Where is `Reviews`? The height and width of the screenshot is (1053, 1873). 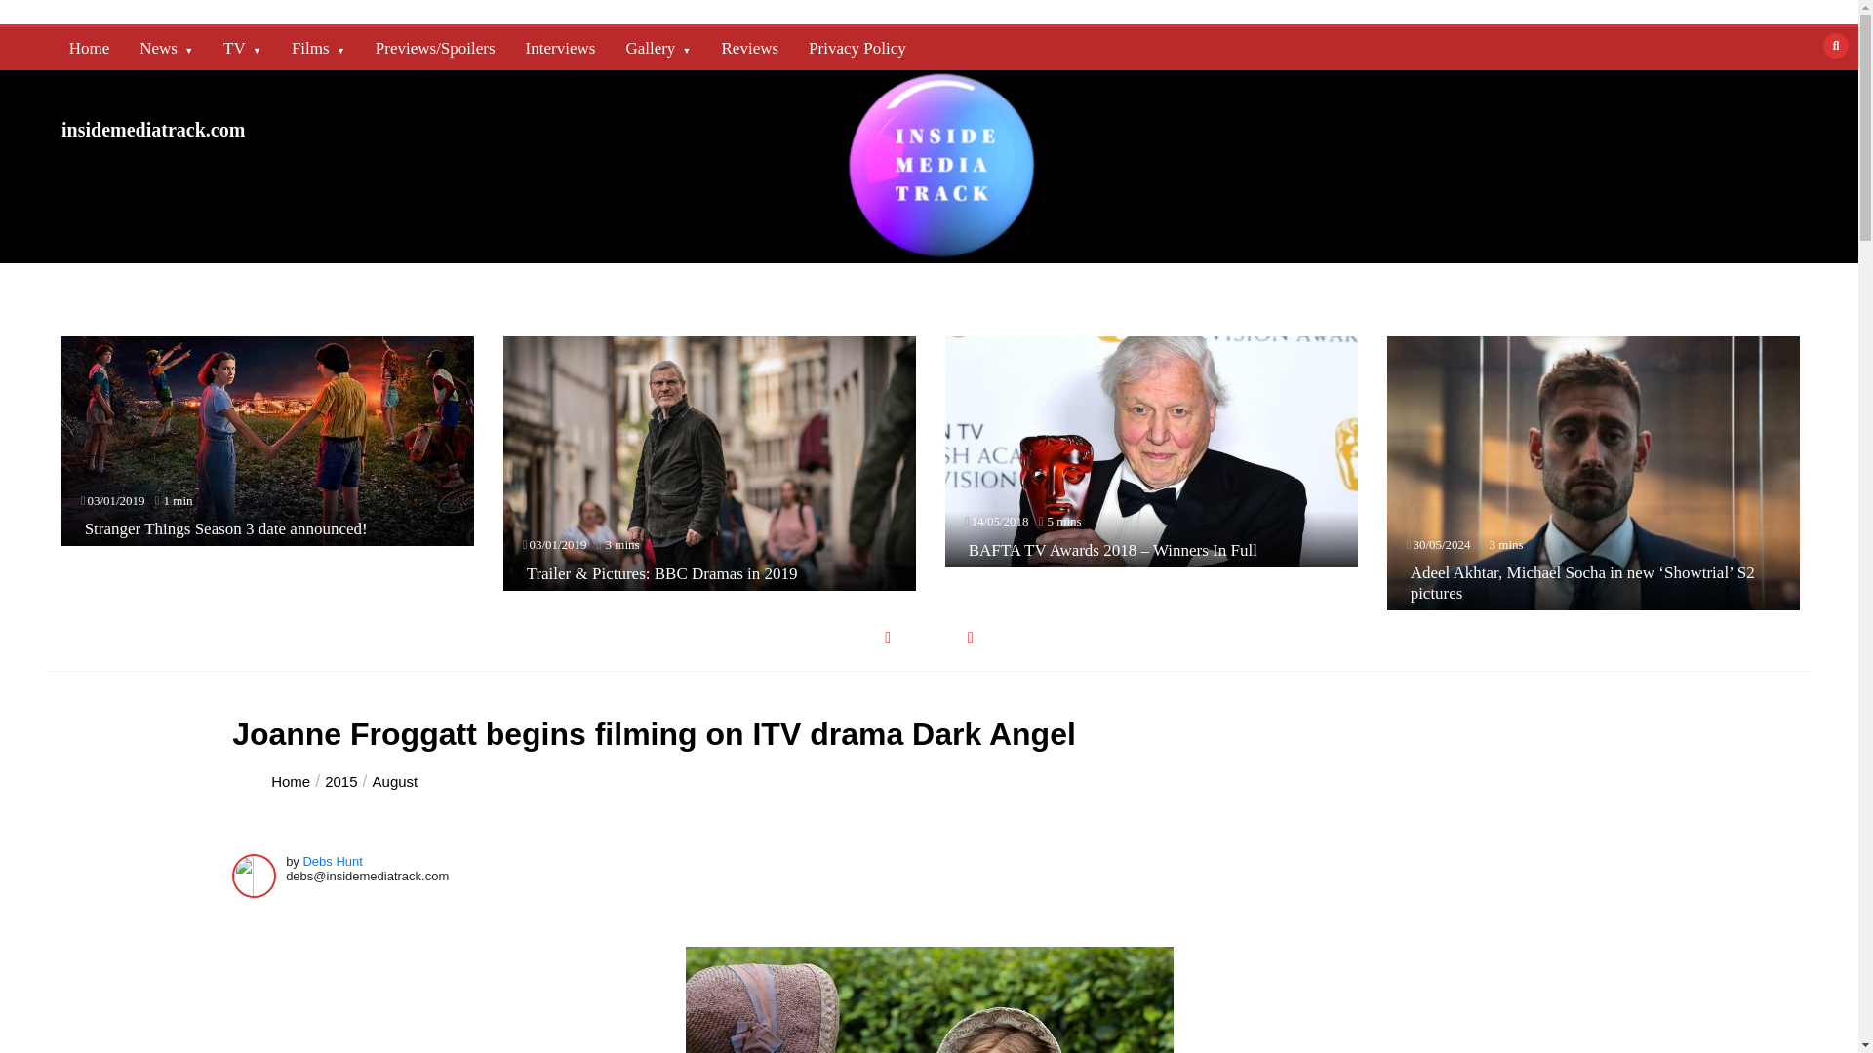 Reviews is located at coordinates (749, 49).